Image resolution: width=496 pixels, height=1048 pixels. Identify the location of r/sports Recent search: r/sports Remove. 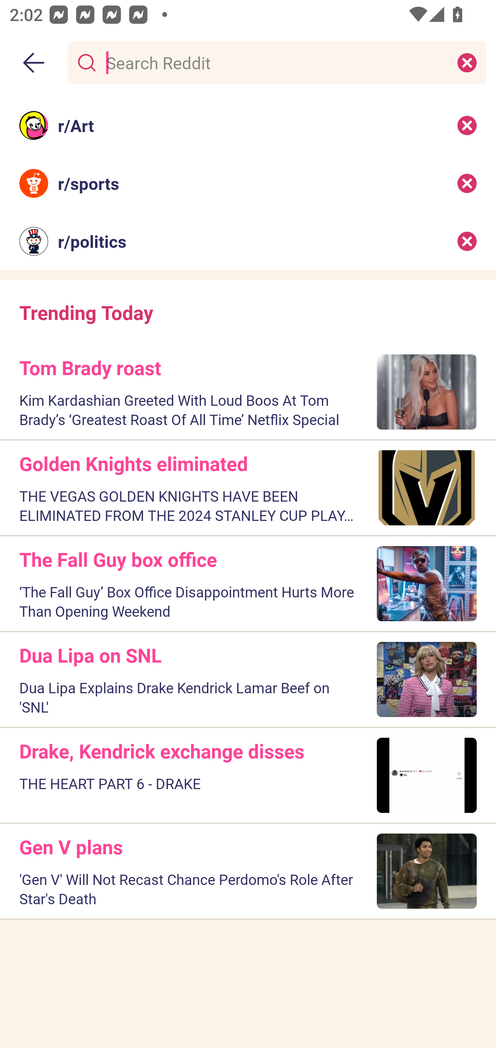
(248, 183).